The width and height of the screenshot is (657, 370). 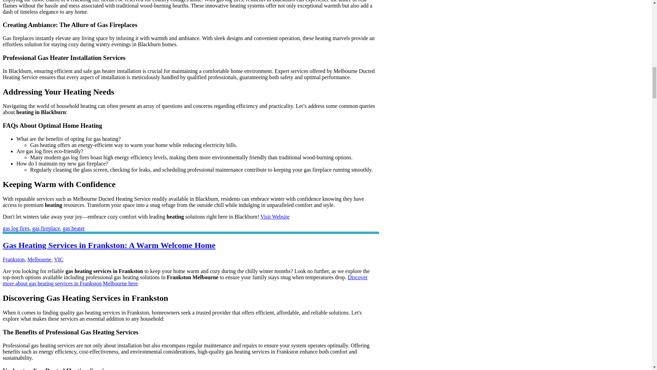 What do you see at coordinates (275, 217) in the screenshot?
I see `Visit Website` at bounding box center [275, 217].